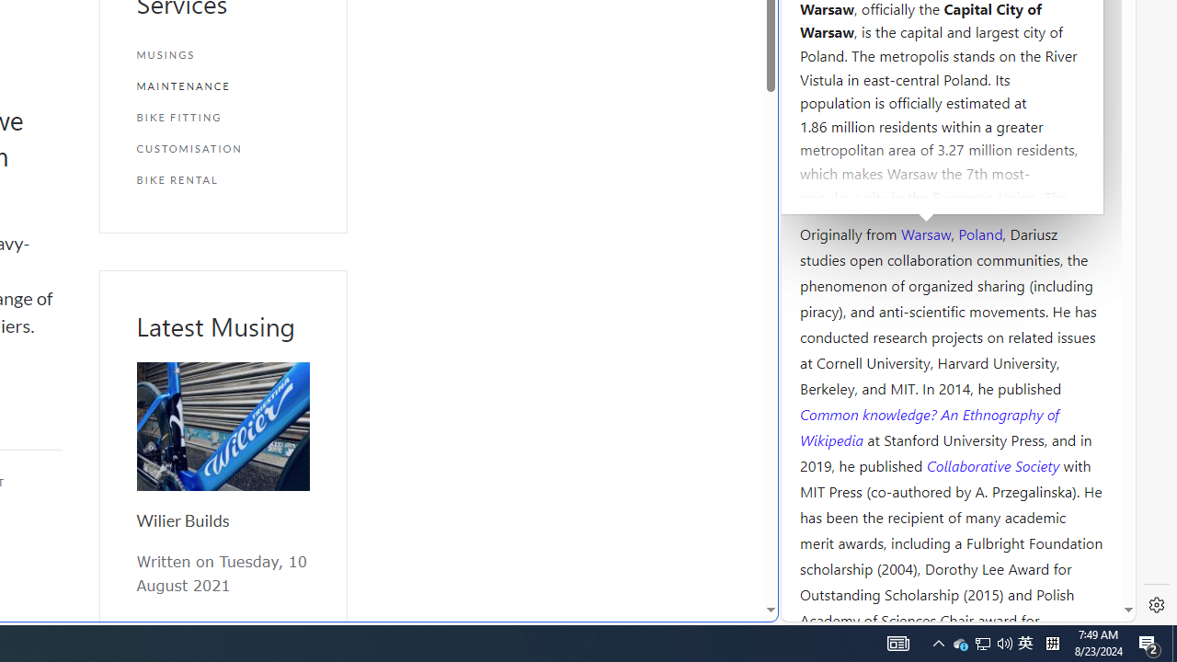 The width and height of the screenshot is (1177, 662). What do you see at coordinates (223, 55) in the screenshot?
I see `MUSINGS` at bounding box center [223, 55].